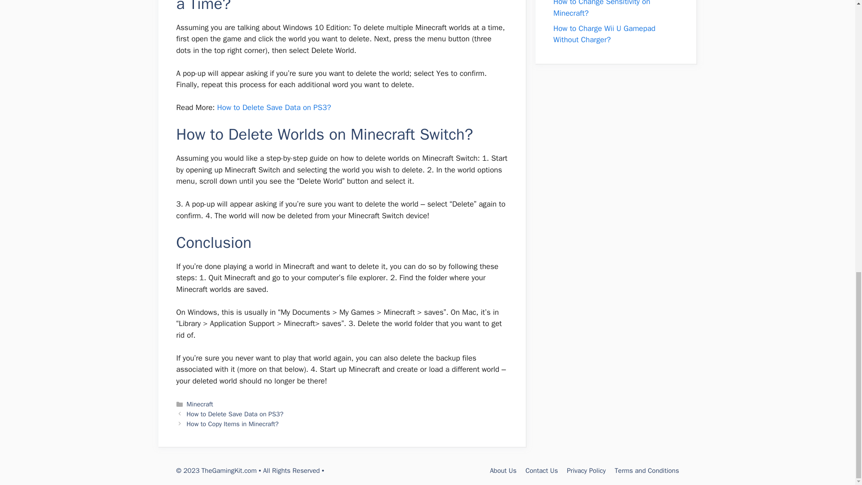 This screenshot has height=485, width=862. What do you see at coordinates (233, 424) in the screenshot?
I see `How to Copy Items in Minecraft?` at bounding box center [233, 424].